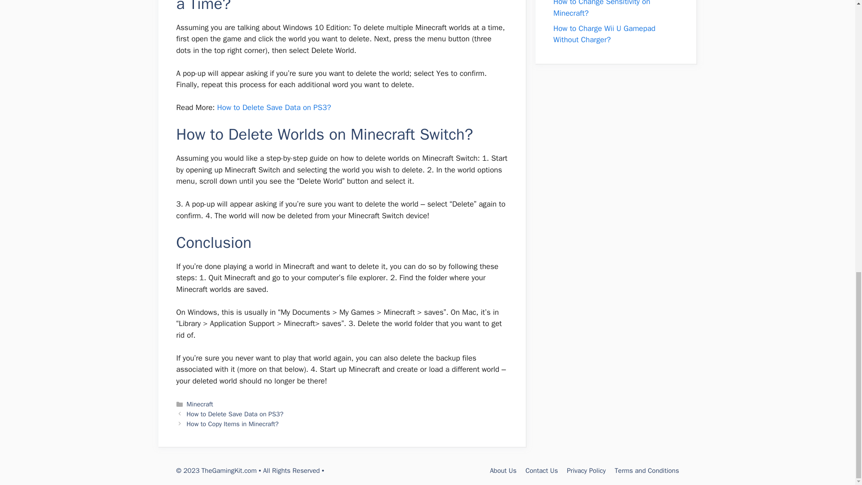 This screenshot has height=485, width=862. What do you see at coordinates (233, 424) in the screenshot?
I see `How to Copy Items in Minecraft?` at bounding box center [233, 424].